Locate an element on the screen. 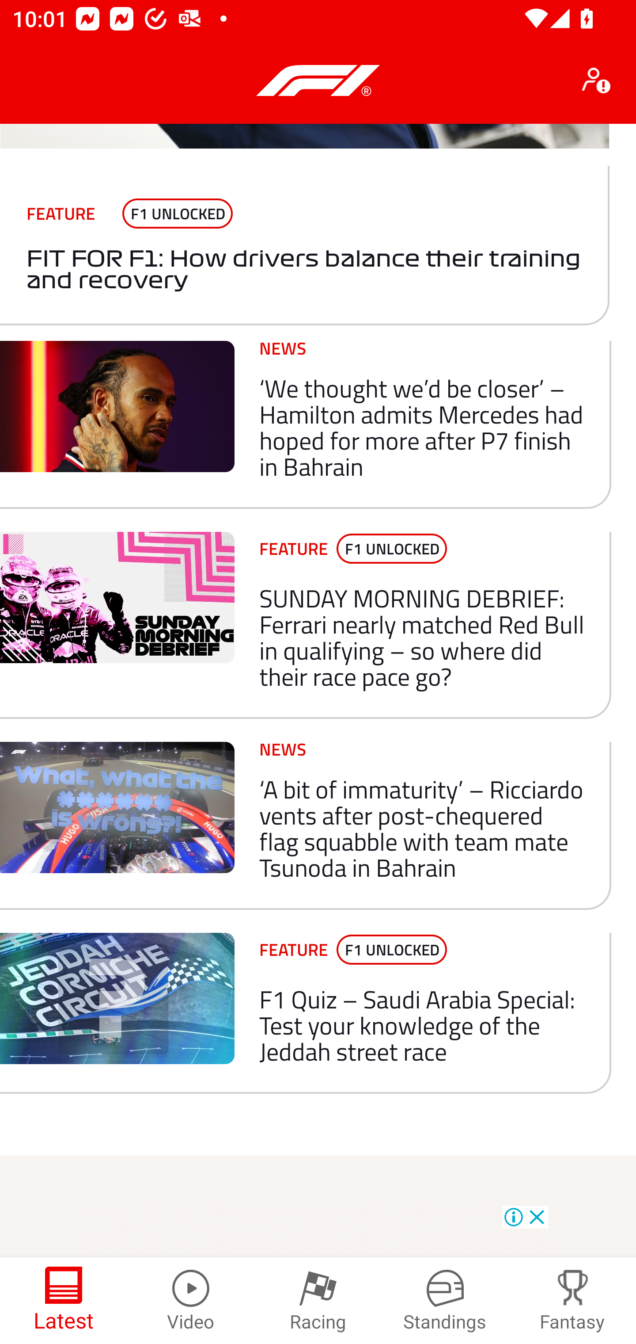 This screenshot has height=1344, width=636. Standings is located at coordinates (445, 1301).